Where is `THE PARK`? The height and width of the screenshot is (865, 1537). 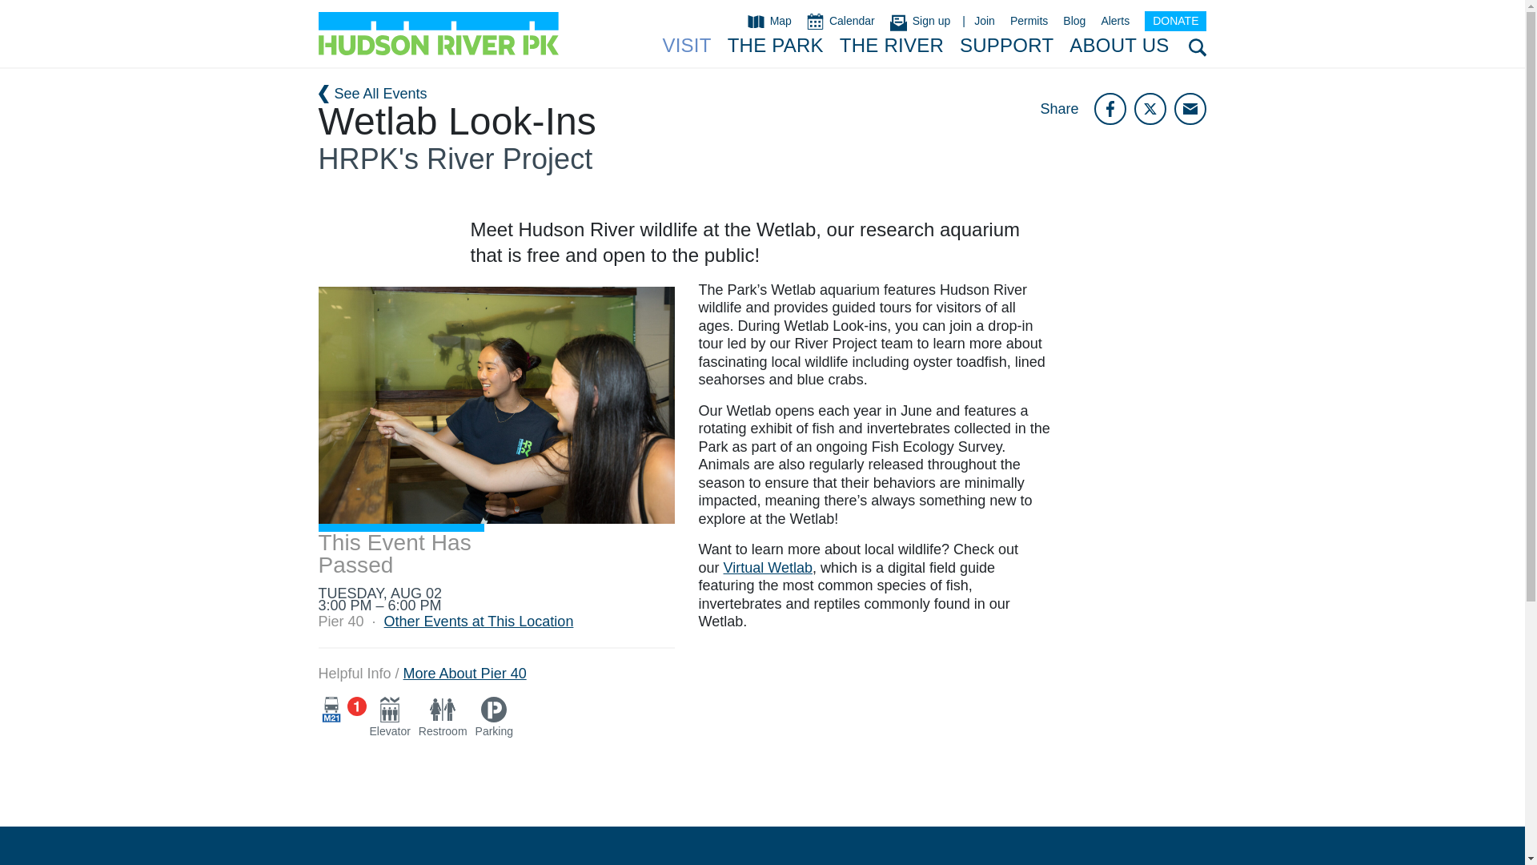
THE PARK is located at coordinates (775, 46).